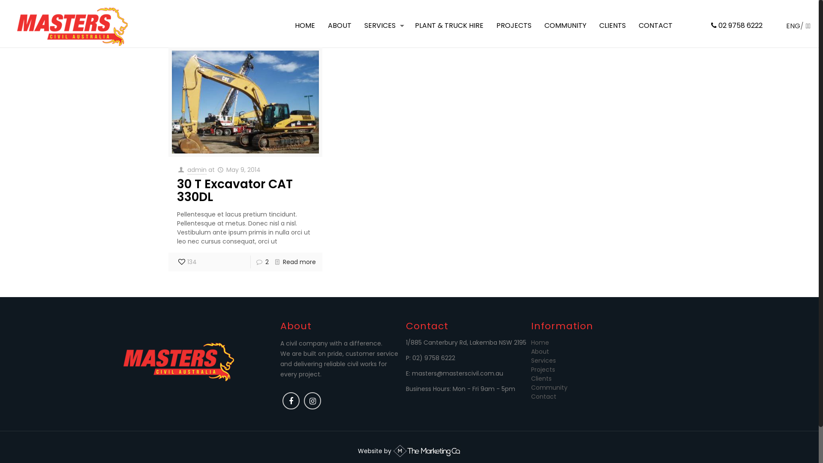  Describe the element at coordinates (313, 401) in the screenshot. I see `Instagram` at that location.